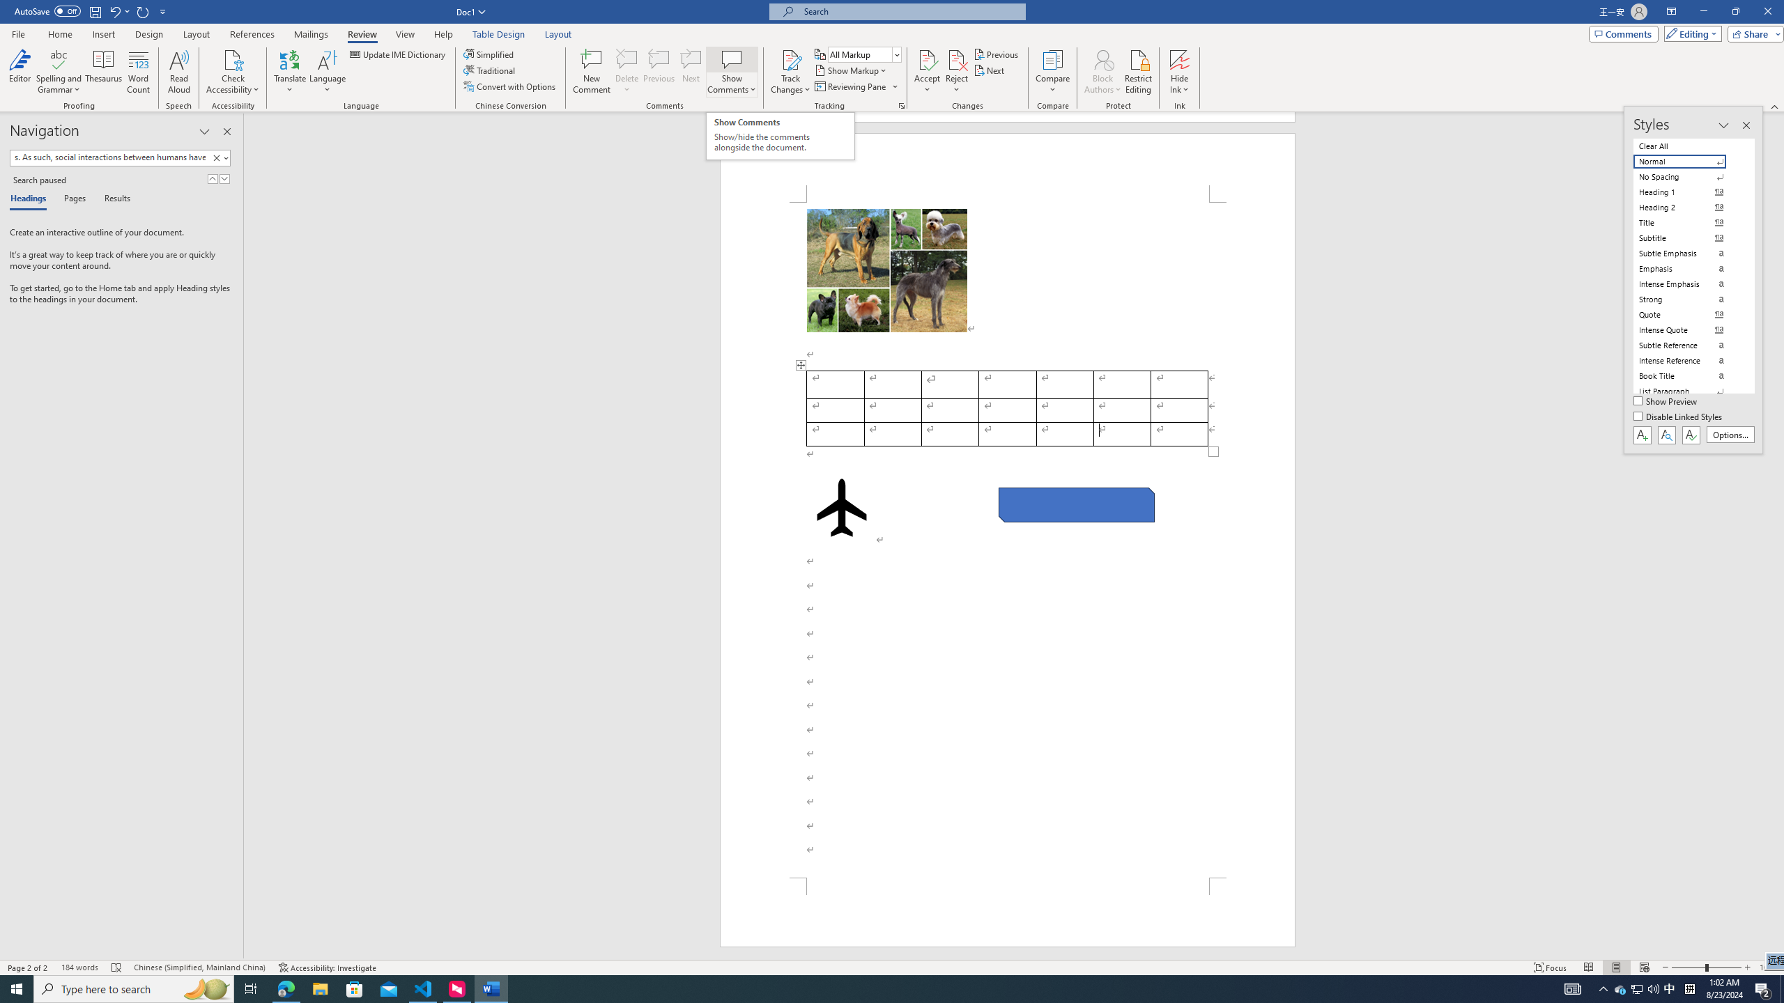 This screenshot has height=1003, width=1784. Describe the element at coordinates (60, 59) in the screenshot. I see `Spelling and Grammar` at that location.